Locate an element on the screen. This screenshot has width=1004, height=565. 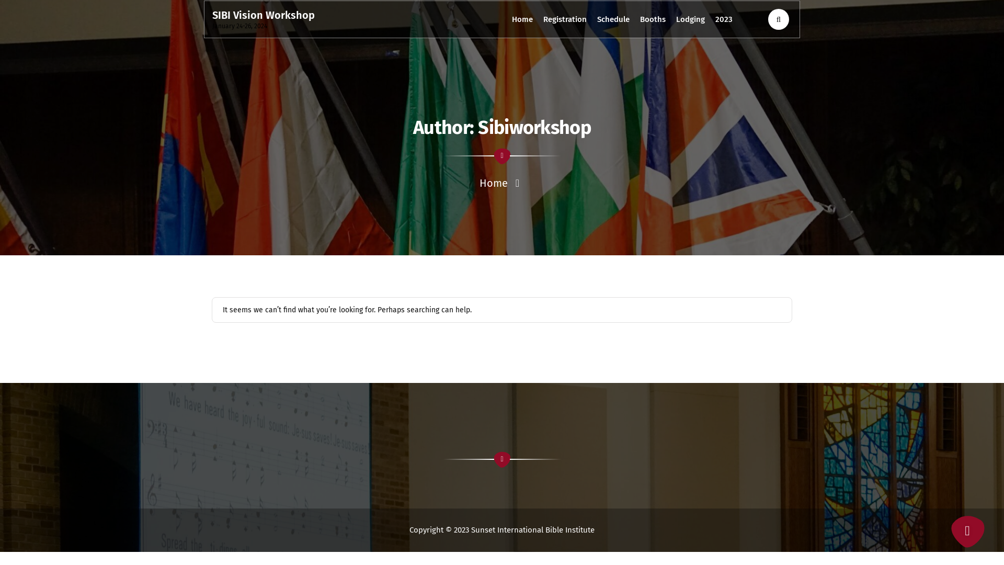
Home is located at coordinates (522, 19).